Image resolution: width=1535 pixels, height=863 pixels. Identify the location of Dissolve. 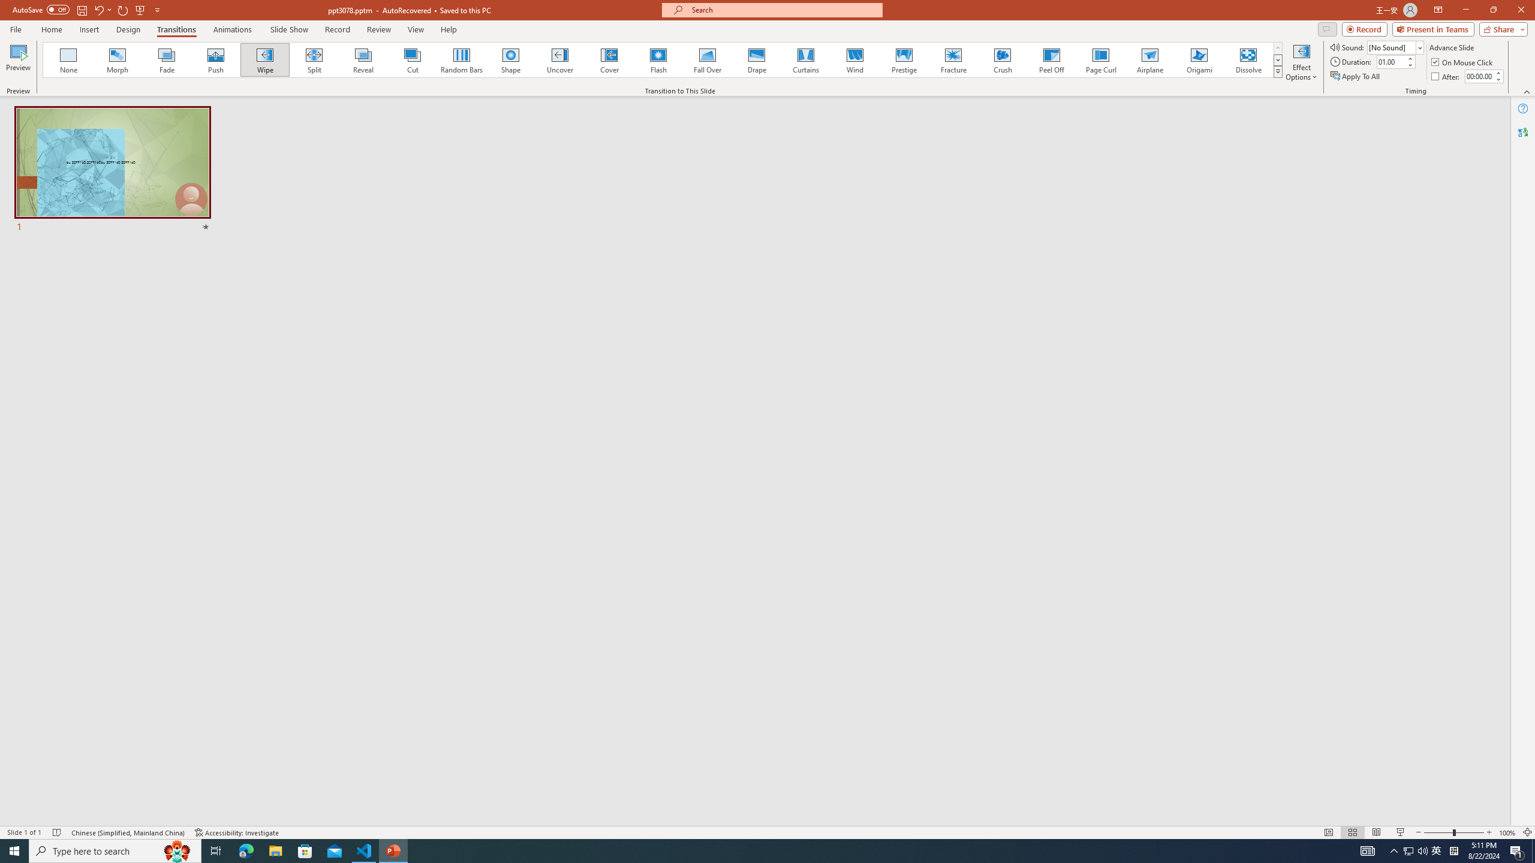
(1248, 60).